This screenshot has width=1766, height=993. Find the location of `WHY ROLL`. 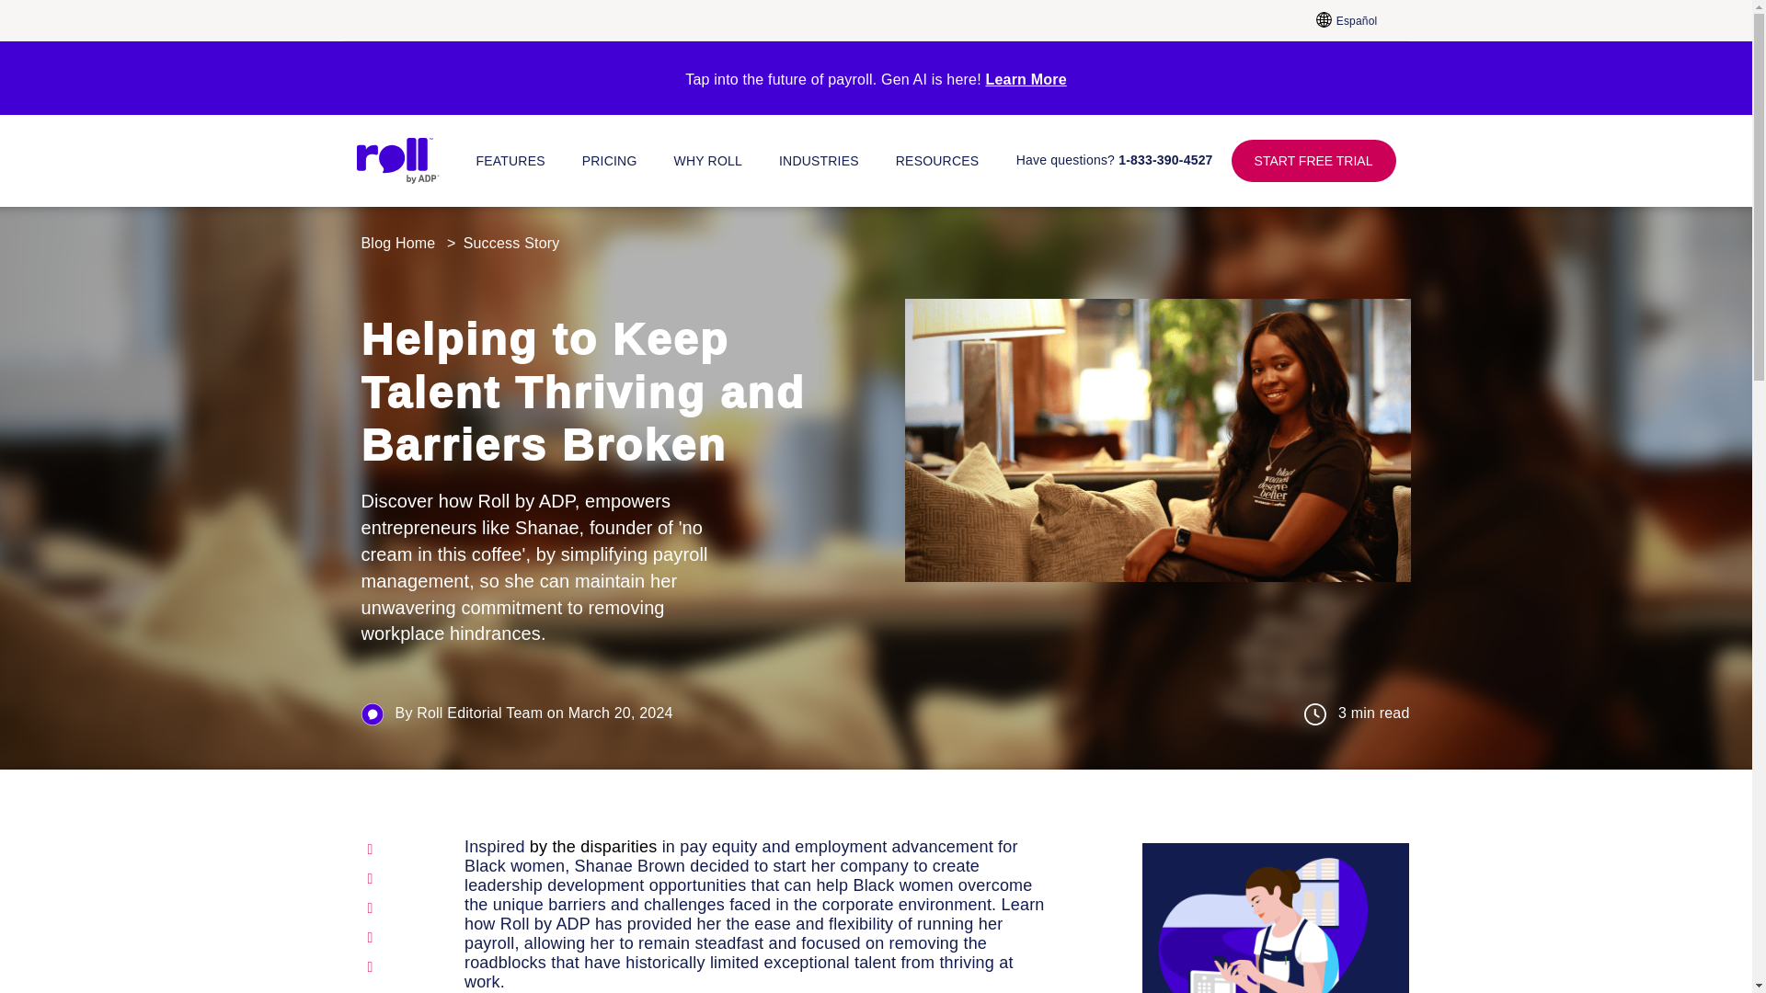

WHY ROLL is located at coordinates (706, 161).